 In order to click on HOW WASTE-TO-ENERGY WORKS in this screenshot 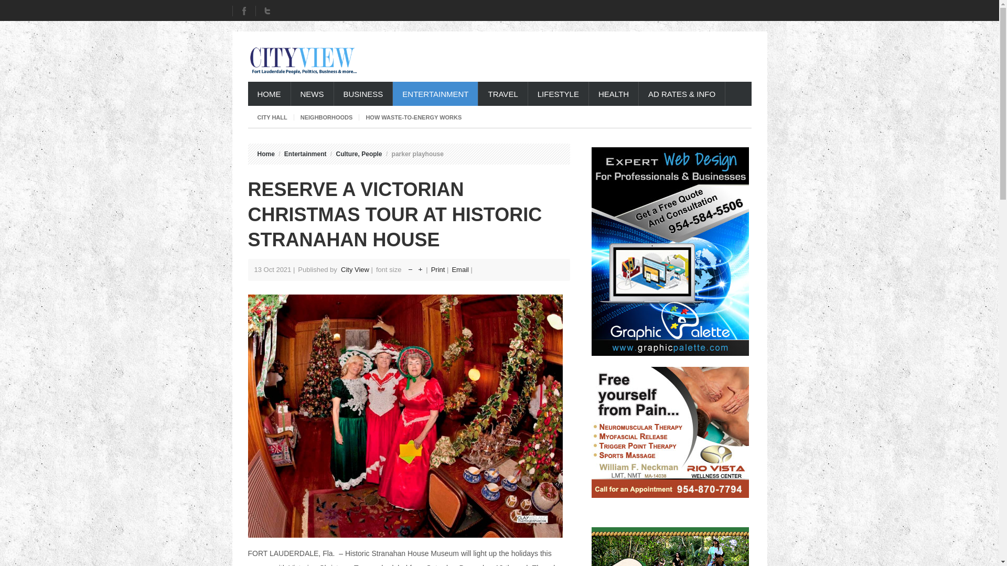, I will do `click(413, 117)`.